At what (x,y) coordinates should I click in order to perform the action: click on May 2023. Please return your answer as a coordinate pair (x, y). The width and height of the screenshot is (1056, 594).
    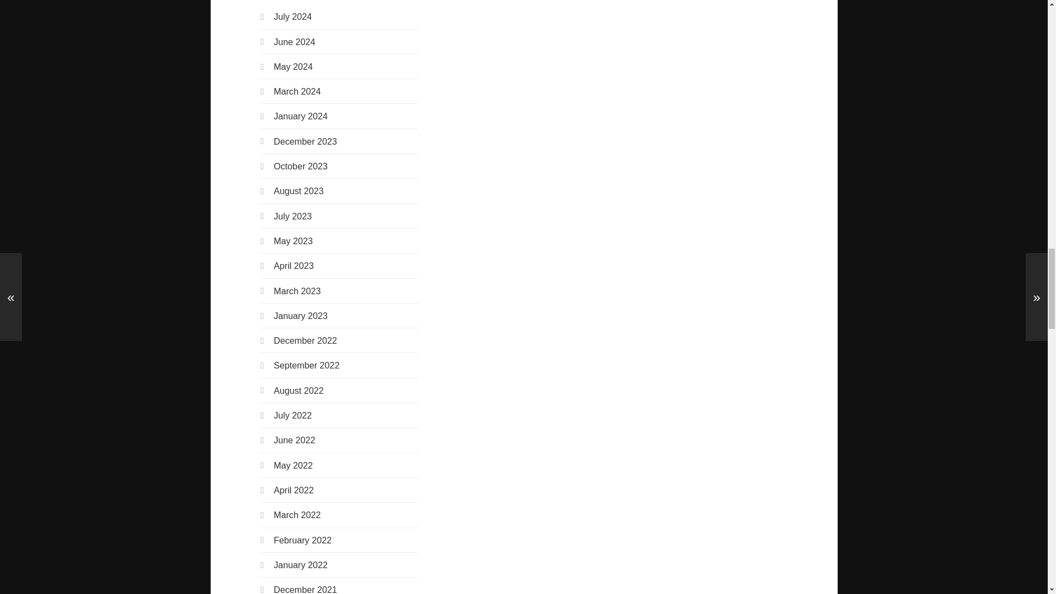
    Looking at the image, I should click on (293, 241).